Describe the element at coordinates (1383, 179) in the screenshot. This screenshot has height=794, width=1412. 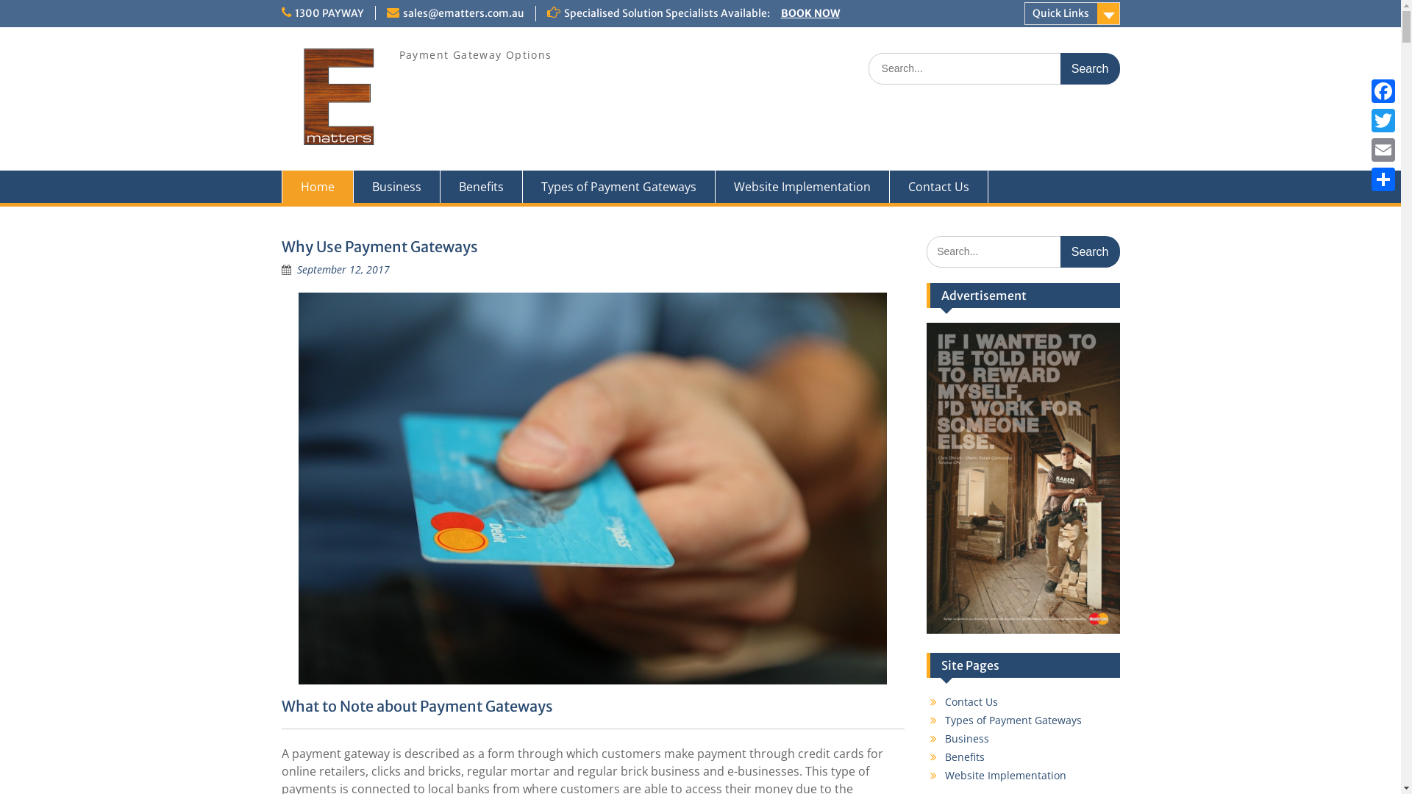
I see `Share` at that location.